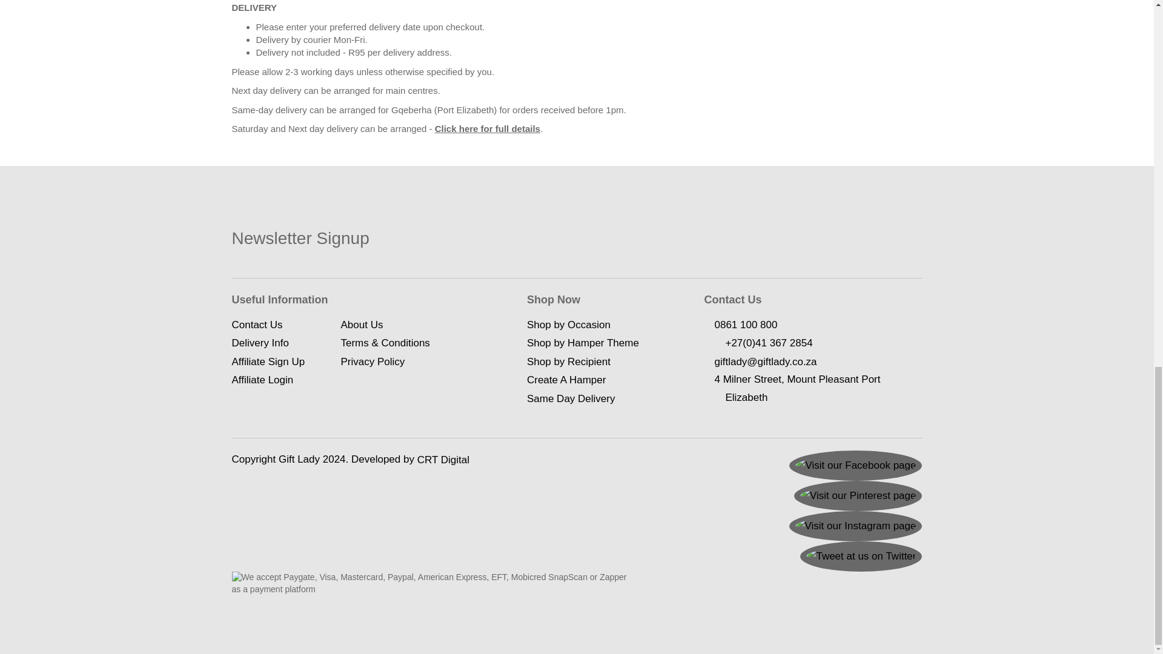 The width and height of the screenshot is (1163, 654). I want to click on Tweet at us on Twitter, so click(861, 556).